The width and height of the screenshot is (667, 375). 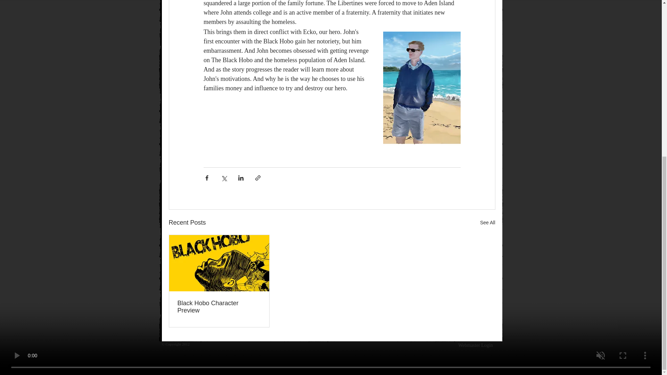 What do you see at coordinates (475, 345) in the screenshot?
I see `Webmaster Login` at bounding box center [475, 345].